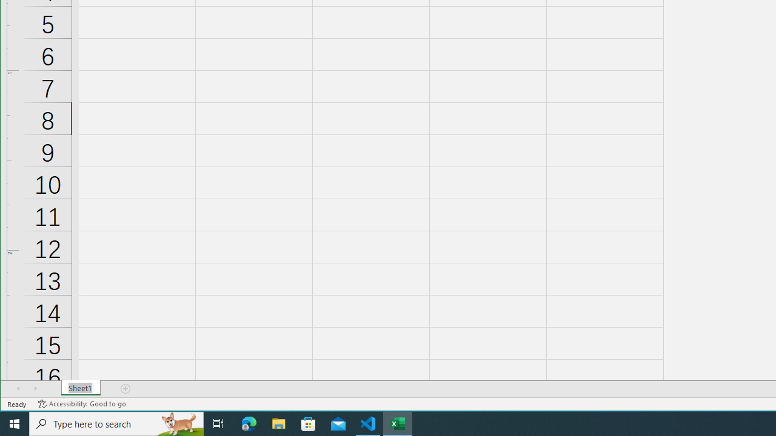 This screenshot has width=776, height=436. I want to click on Task View, so click(218, 424).